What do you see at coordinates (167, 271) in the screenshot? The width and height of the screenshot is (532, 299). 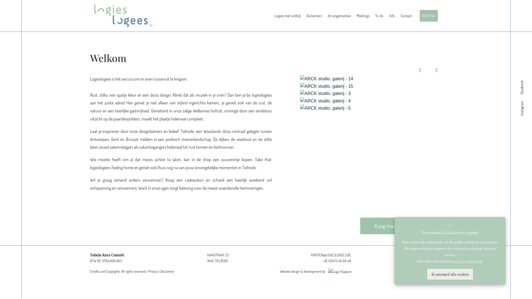 I see `Disclaimer` at bounding box center [167, 271].